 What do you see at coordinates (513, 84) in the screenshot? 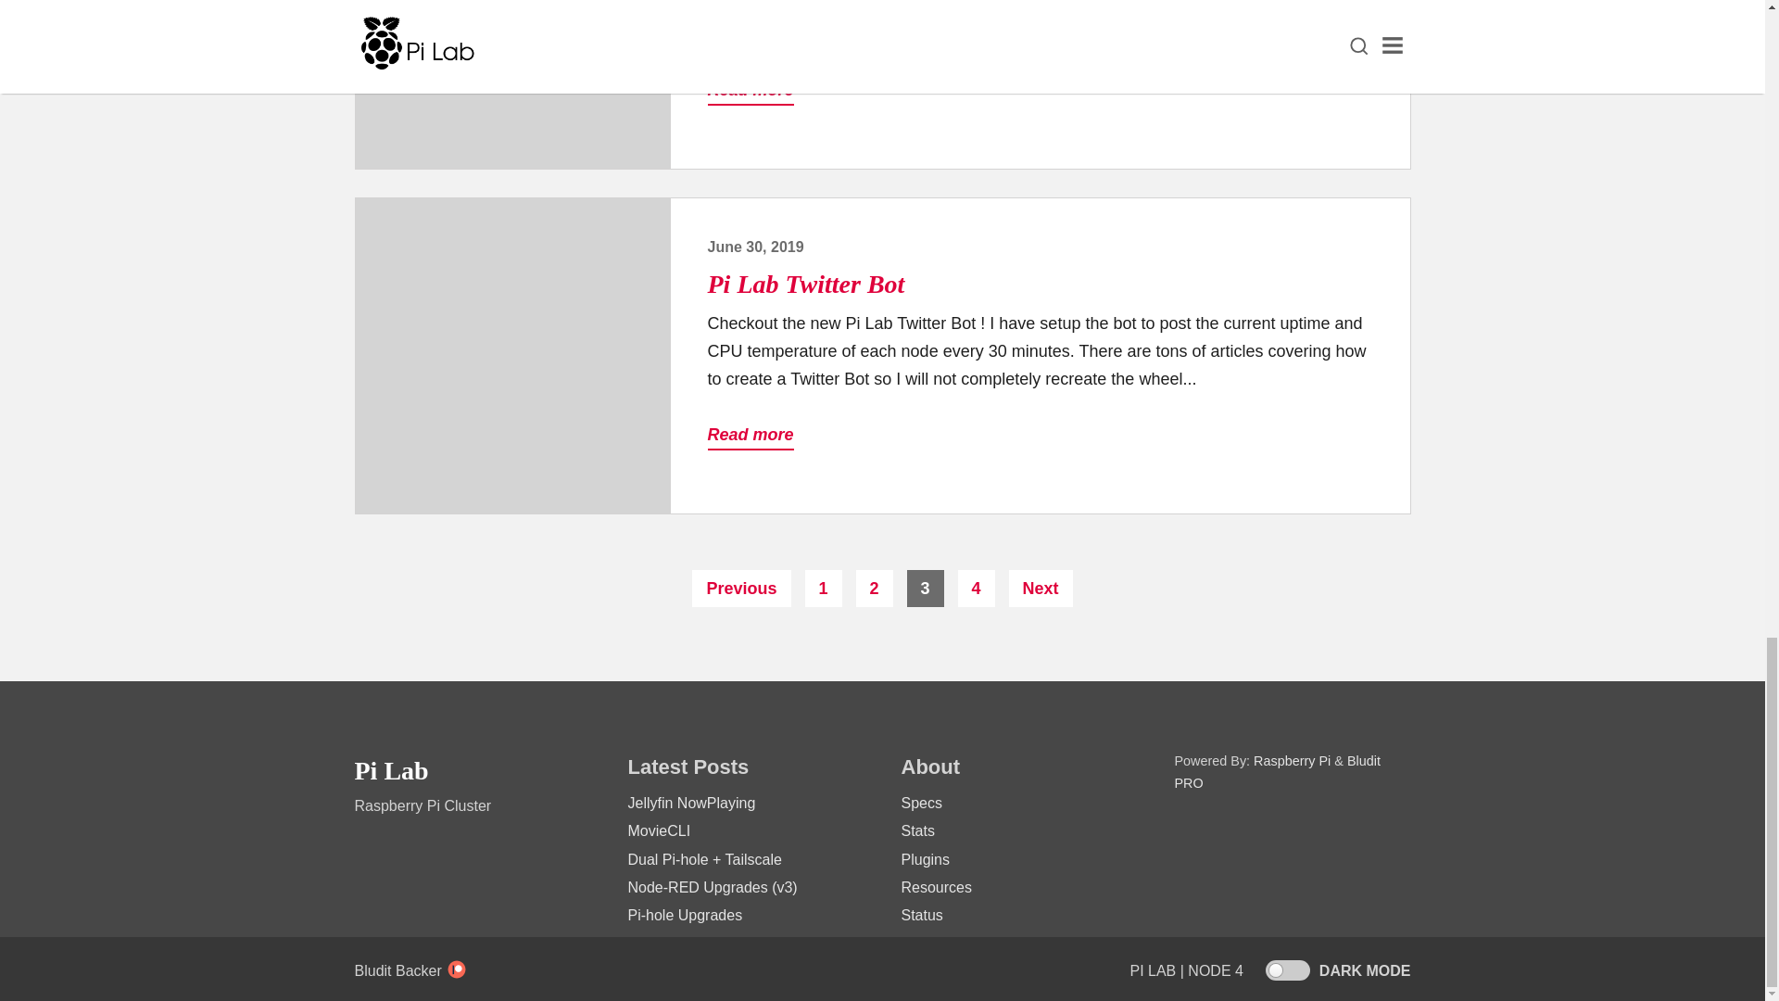
I see `Continue reading Raspberry Pi Random Goat TV` at bounding box center [513, 84].